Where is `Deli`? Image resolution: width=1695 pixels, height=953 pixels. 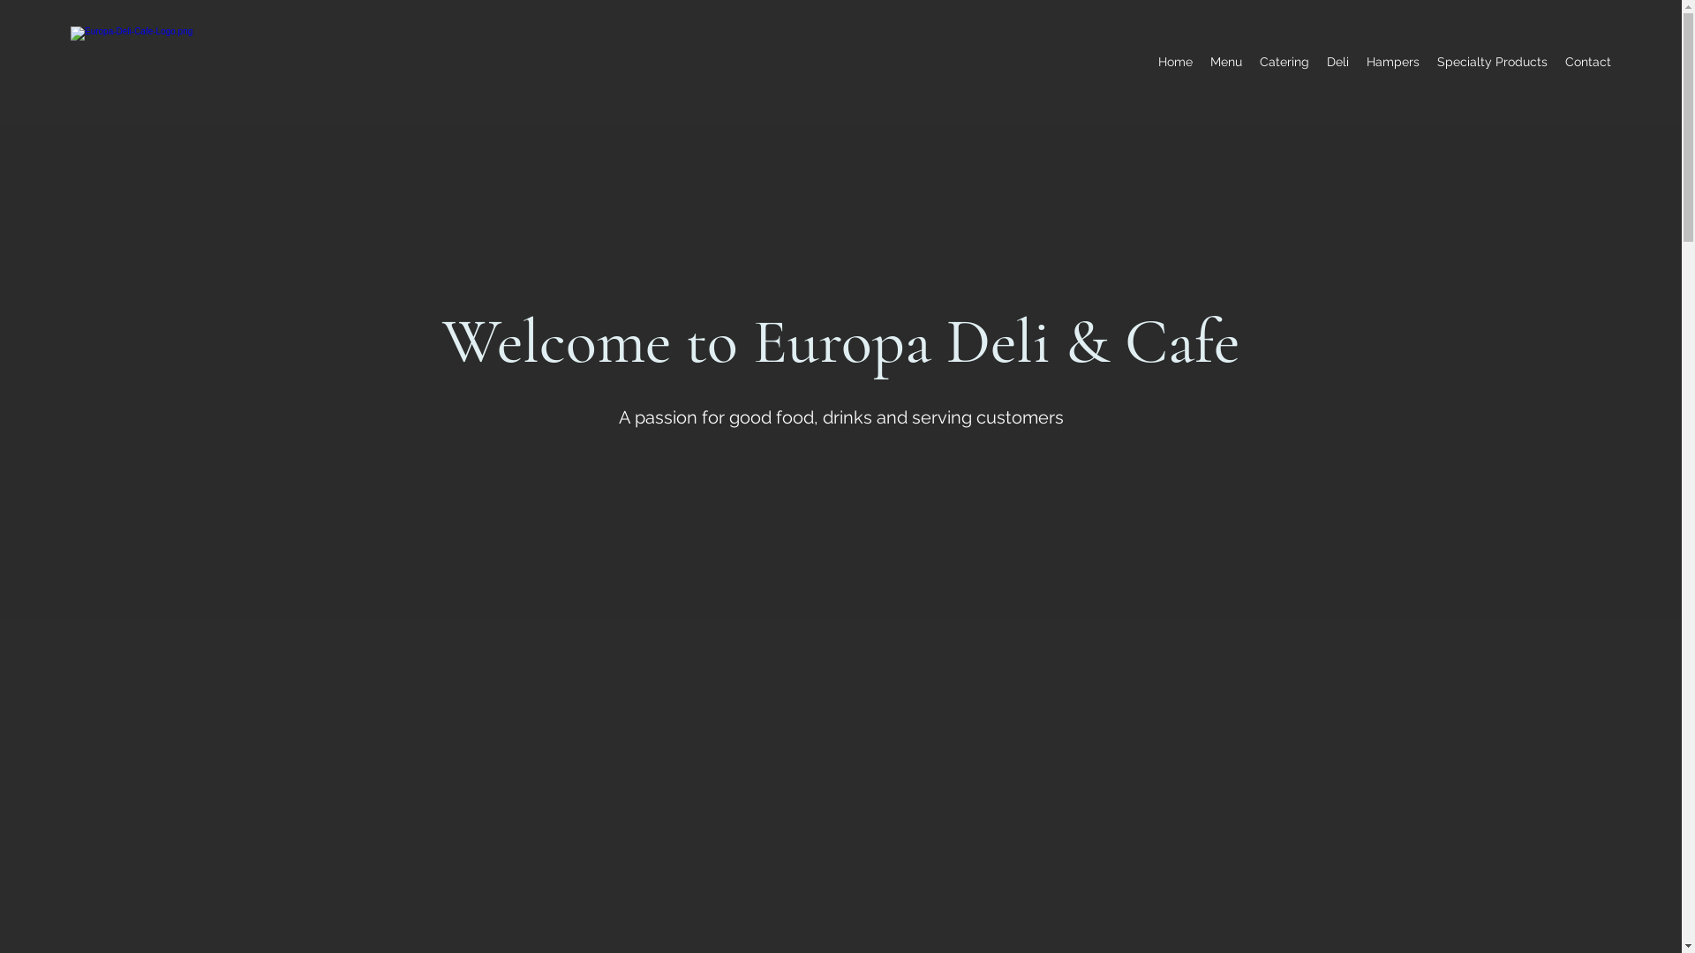 Deli is located at coordinates (1338, 62).